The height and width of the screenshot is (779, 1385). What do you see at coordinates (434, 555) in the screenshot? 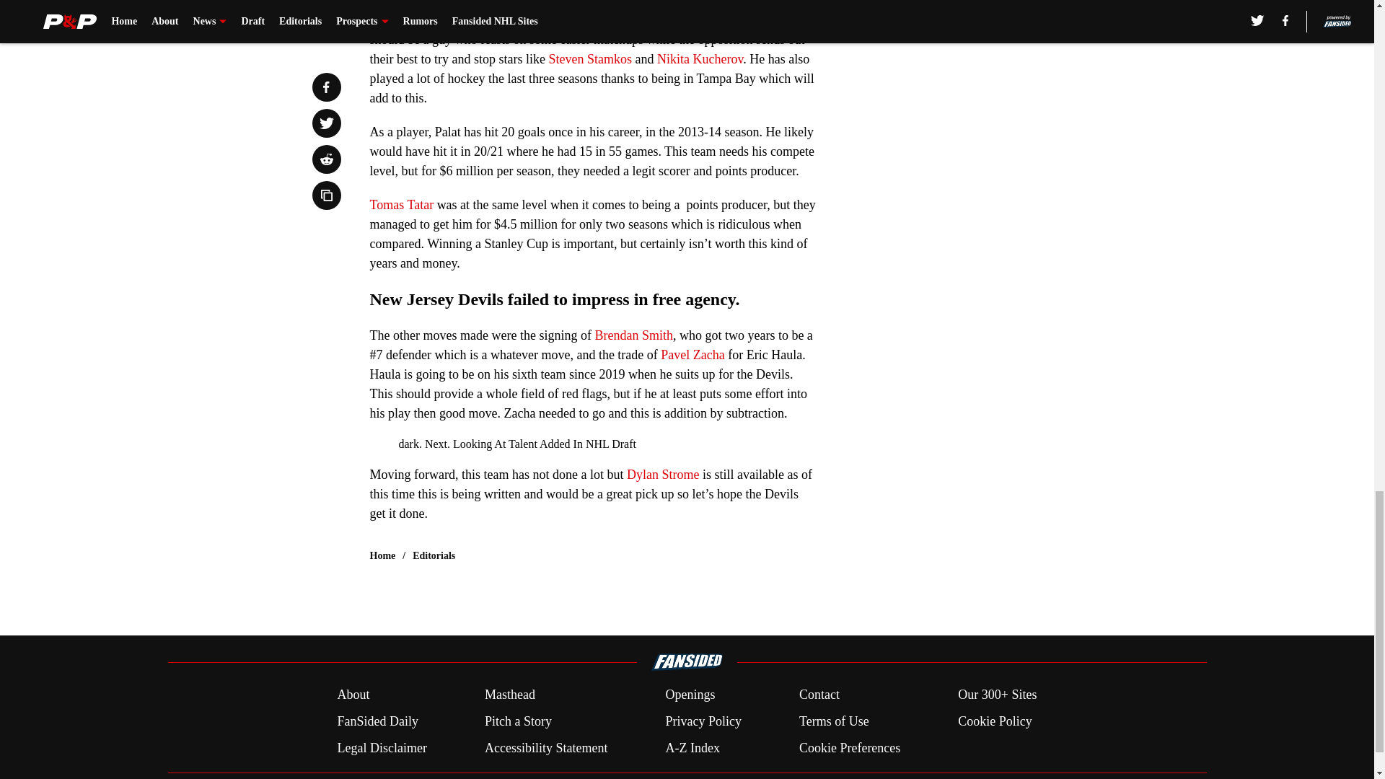
I see `Editorials` at bounding box center [434, 555].